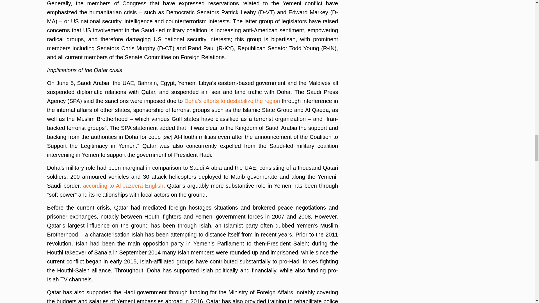 The width and height of the screenshot is (539, 303). I want to click on according to Al Jazeera English, so click(123, 186).